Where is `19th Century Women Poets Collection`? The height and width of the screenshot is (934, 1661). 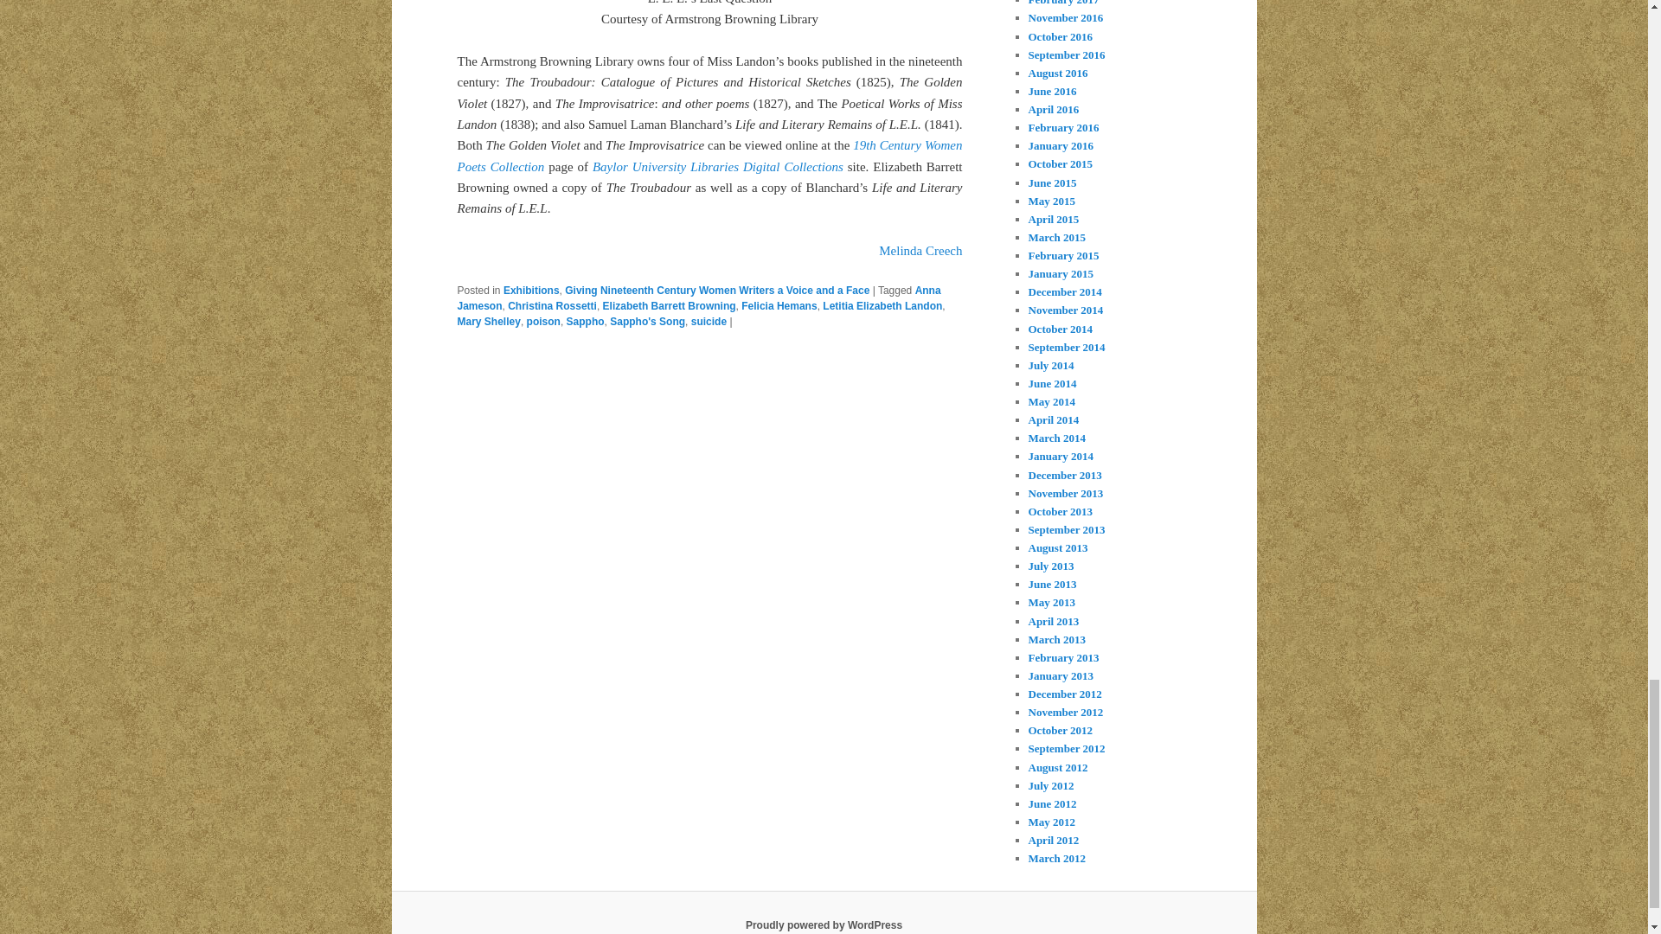 19th Century Women Poets Collection is located at coordinates (709, 155).